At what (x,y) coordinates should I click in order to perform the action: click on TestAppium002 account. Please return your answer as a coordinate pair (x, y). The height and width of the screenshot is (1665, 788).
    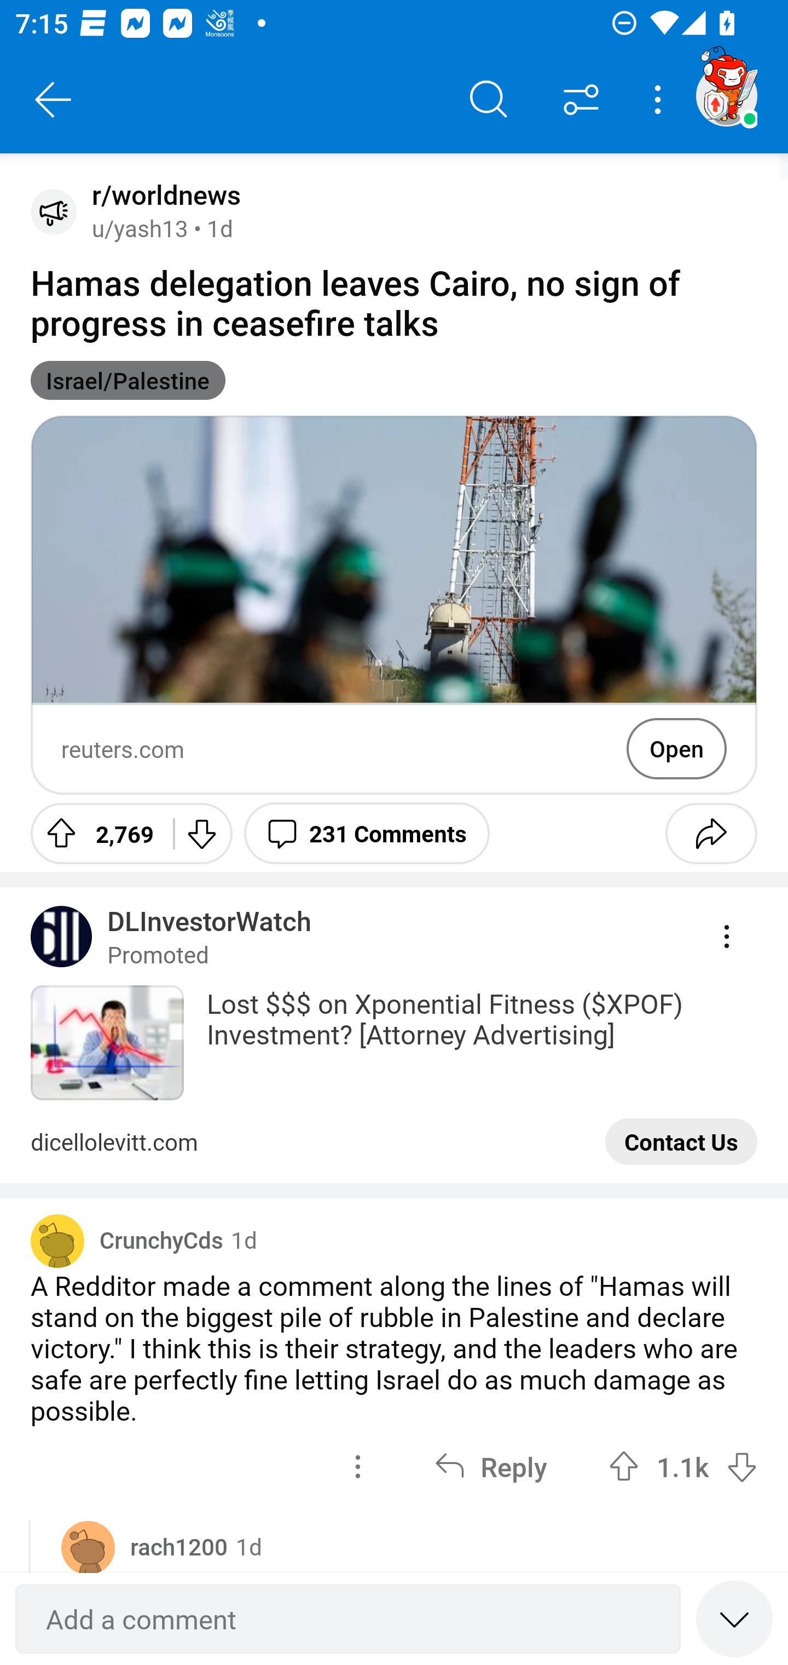
    Looking at the image, I should click on (726, 95).